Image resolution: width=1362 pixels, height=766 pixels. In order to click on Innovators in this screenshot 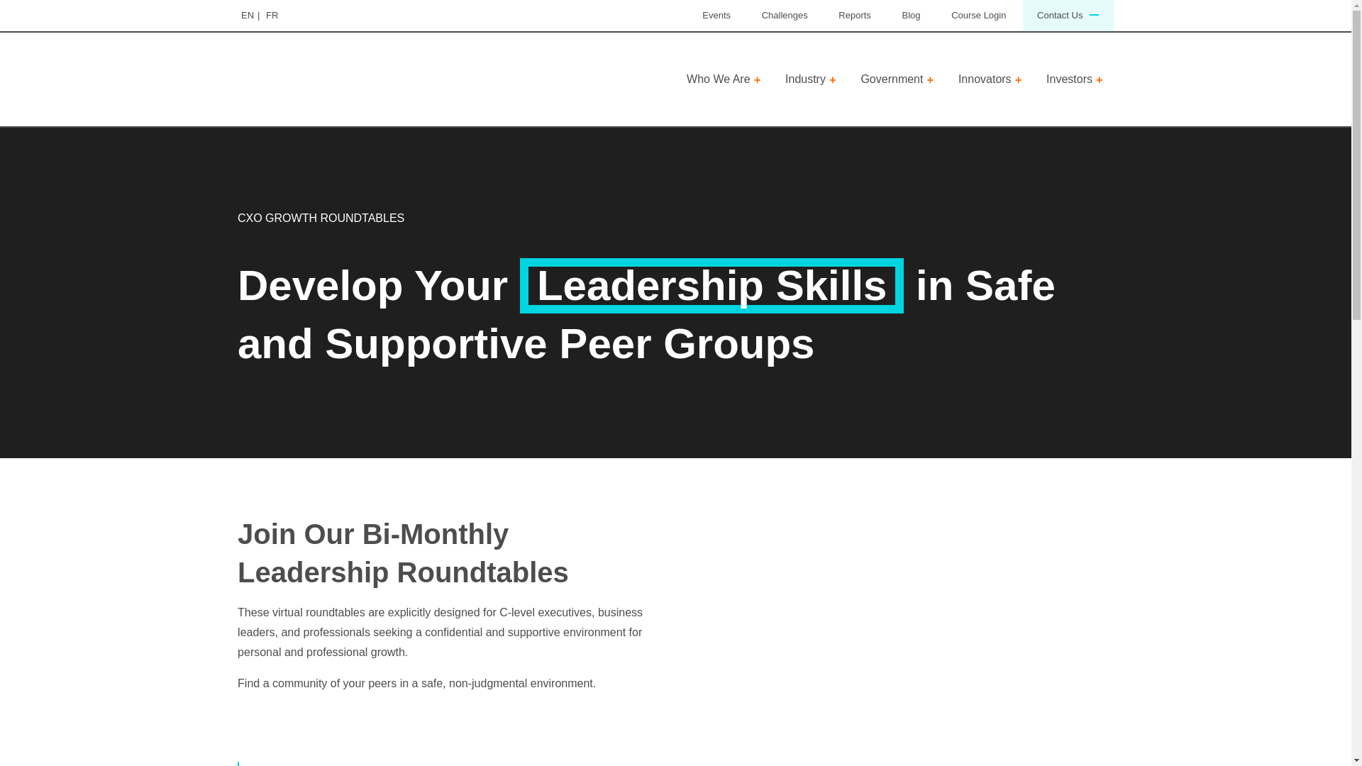, I will do `click(990, 79)`.